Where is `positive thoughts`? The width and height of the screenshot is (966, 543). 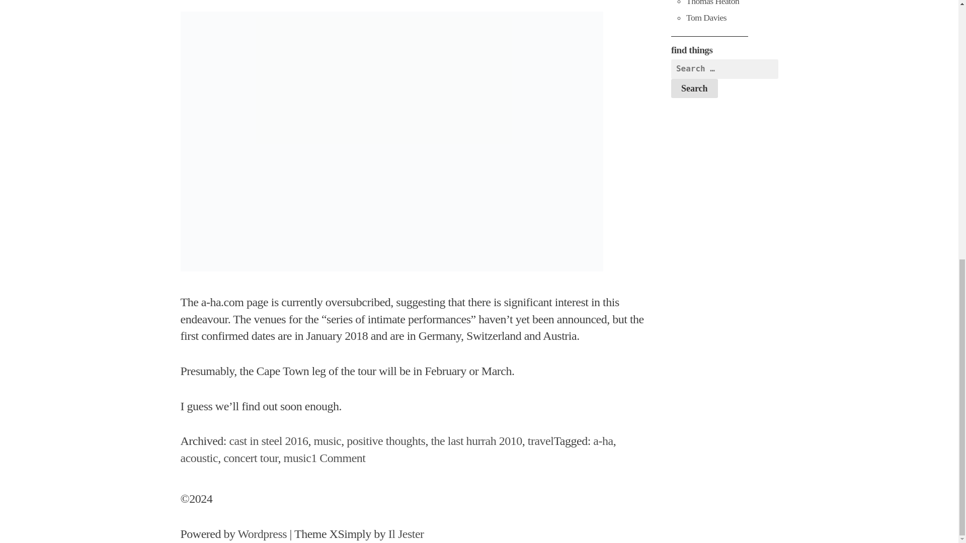 positive thoughts is located at coordinates (199, 458).